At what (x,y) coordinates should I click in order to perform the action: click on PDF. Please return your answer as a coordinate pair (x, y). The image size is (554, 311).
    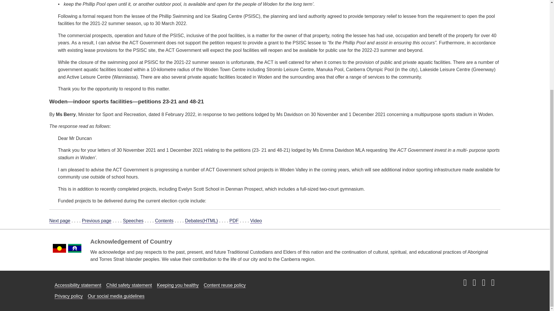
    Looking at the image, I should click on (234, 221).